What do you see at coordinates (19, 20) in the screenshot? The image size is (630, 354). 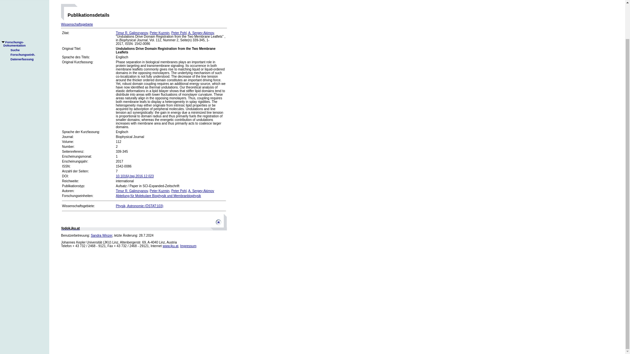 I see `Datenerfassung` at bounding box center [19, 20].